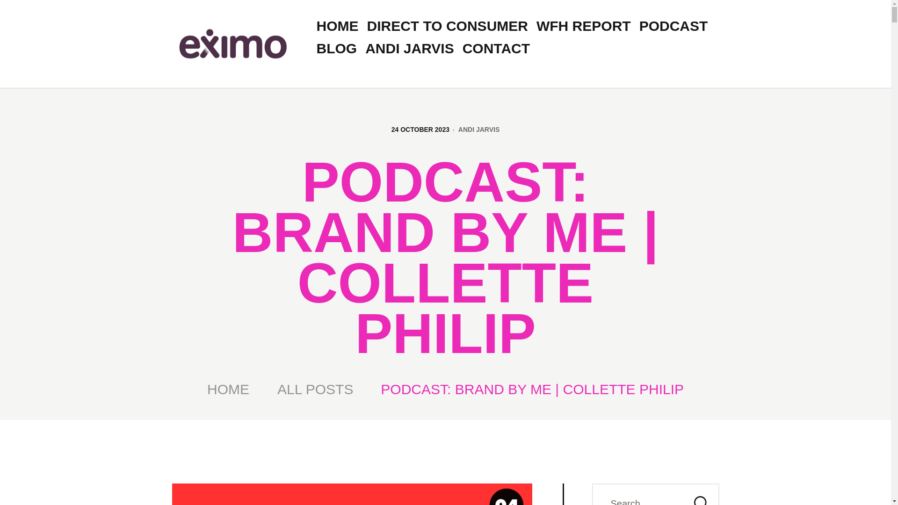 Image resolution: width=898 pixels, height=505 pixels. Describe the element at coordinates (409, 49) in the screenshot. I see `ANDI JARVIS` at that location.